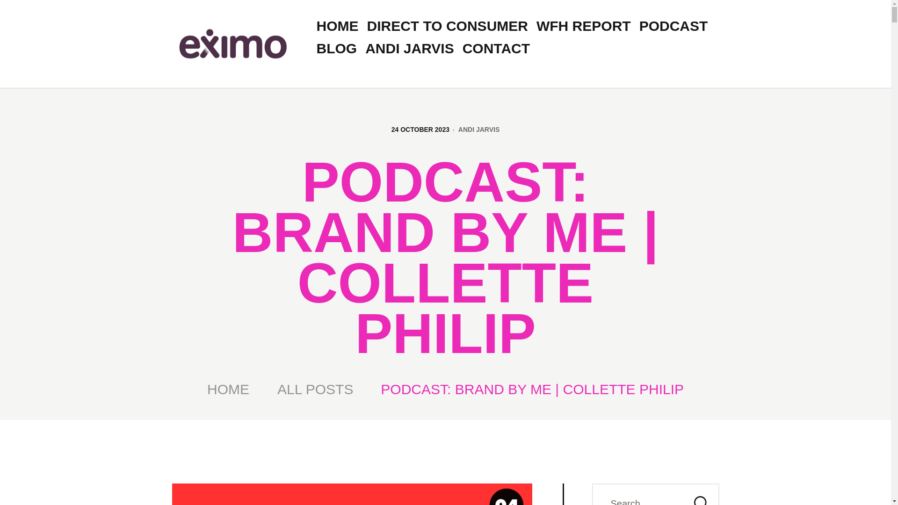 Image resolution: width=898 pixels, height=505 pixels. Describe the element at coordinates (409, 49) in the screenshot. I see `ANDI JARVIS` at that location.